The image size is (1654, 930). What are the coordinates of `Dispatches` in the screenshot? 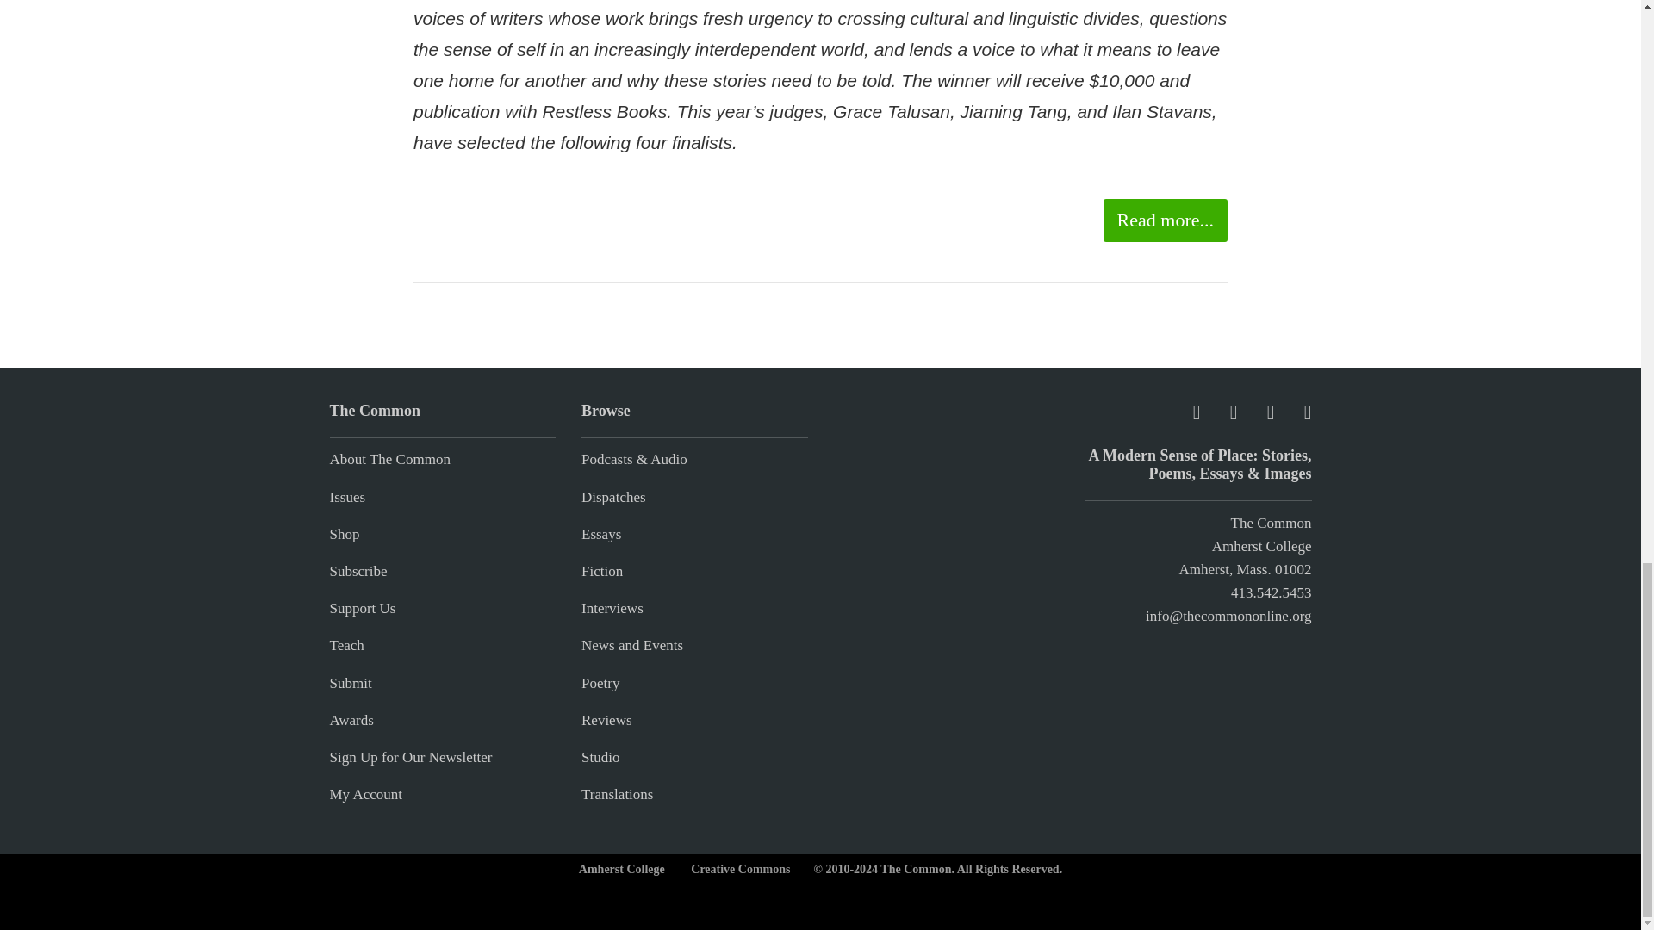 It's located at (613, 498).